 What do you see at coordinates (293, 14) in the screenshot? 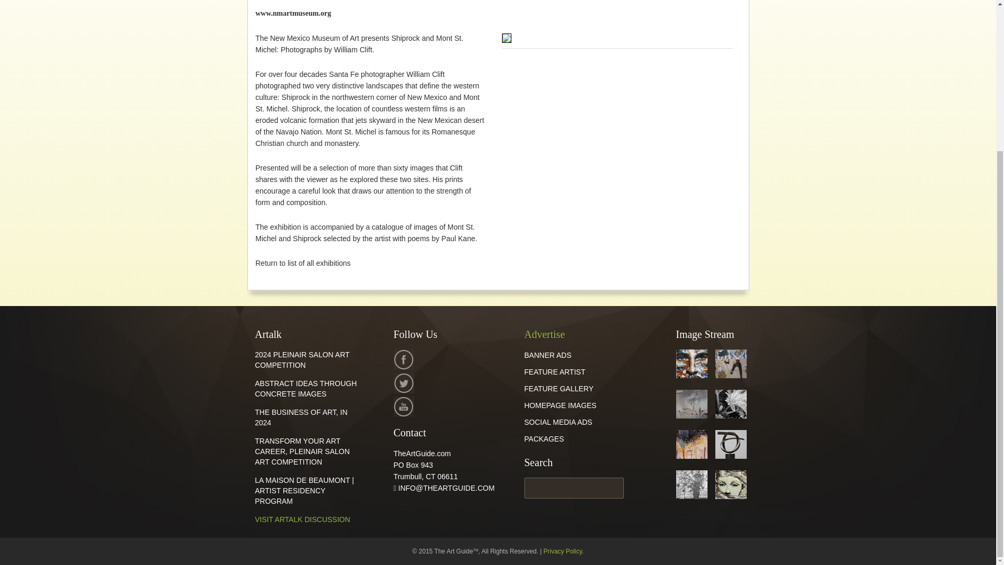
I see `www.nmartmuseum.org` at bounding box center [293, 14].